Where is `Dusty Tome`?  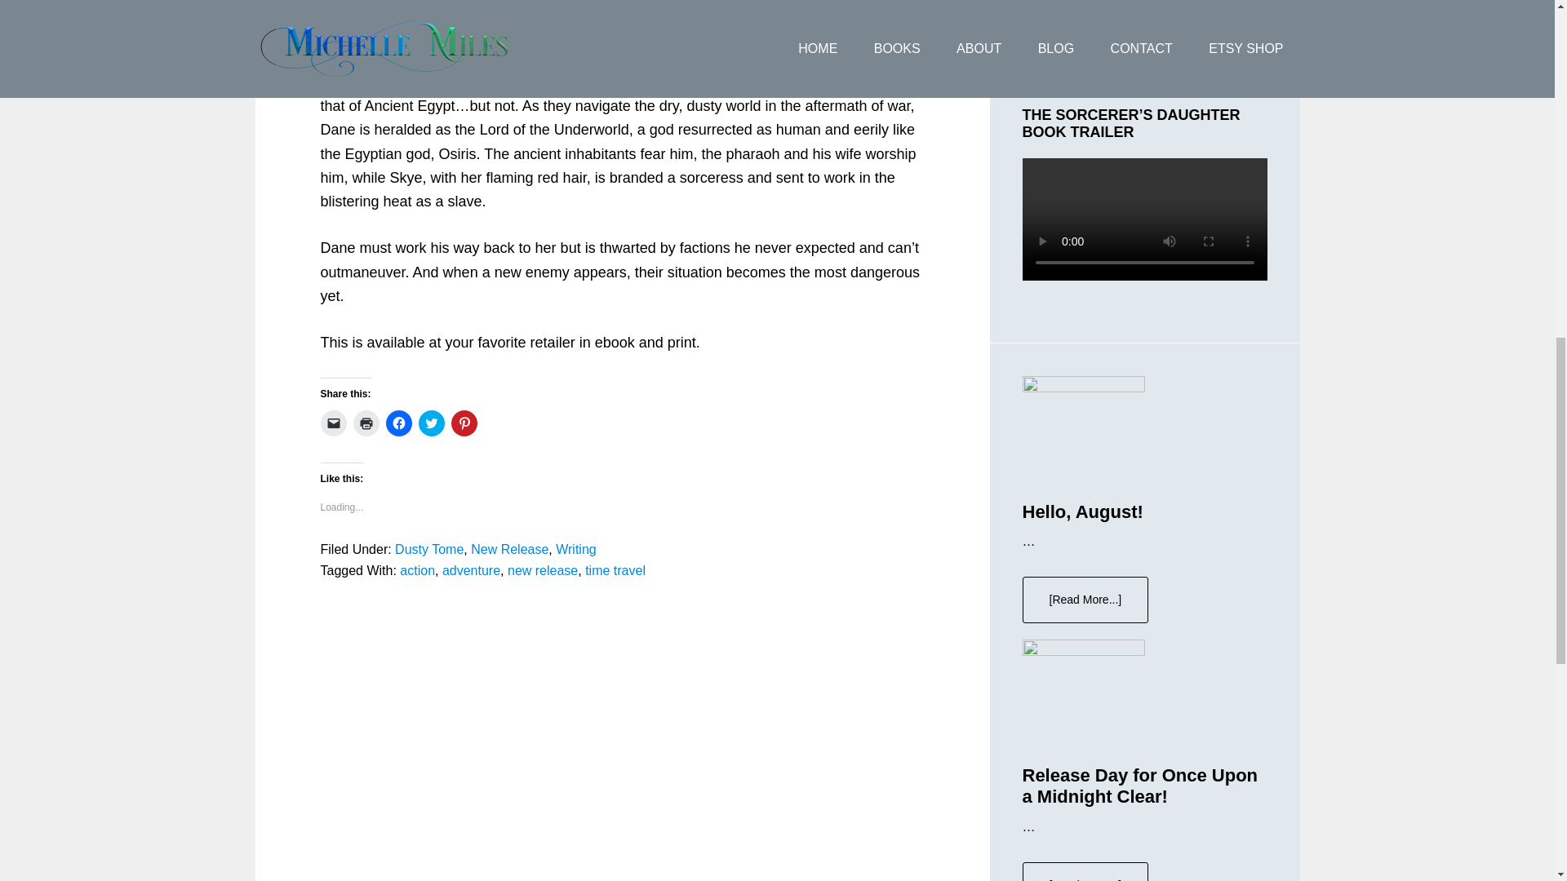 Dusty Tome is located at coordinates (429, 549).